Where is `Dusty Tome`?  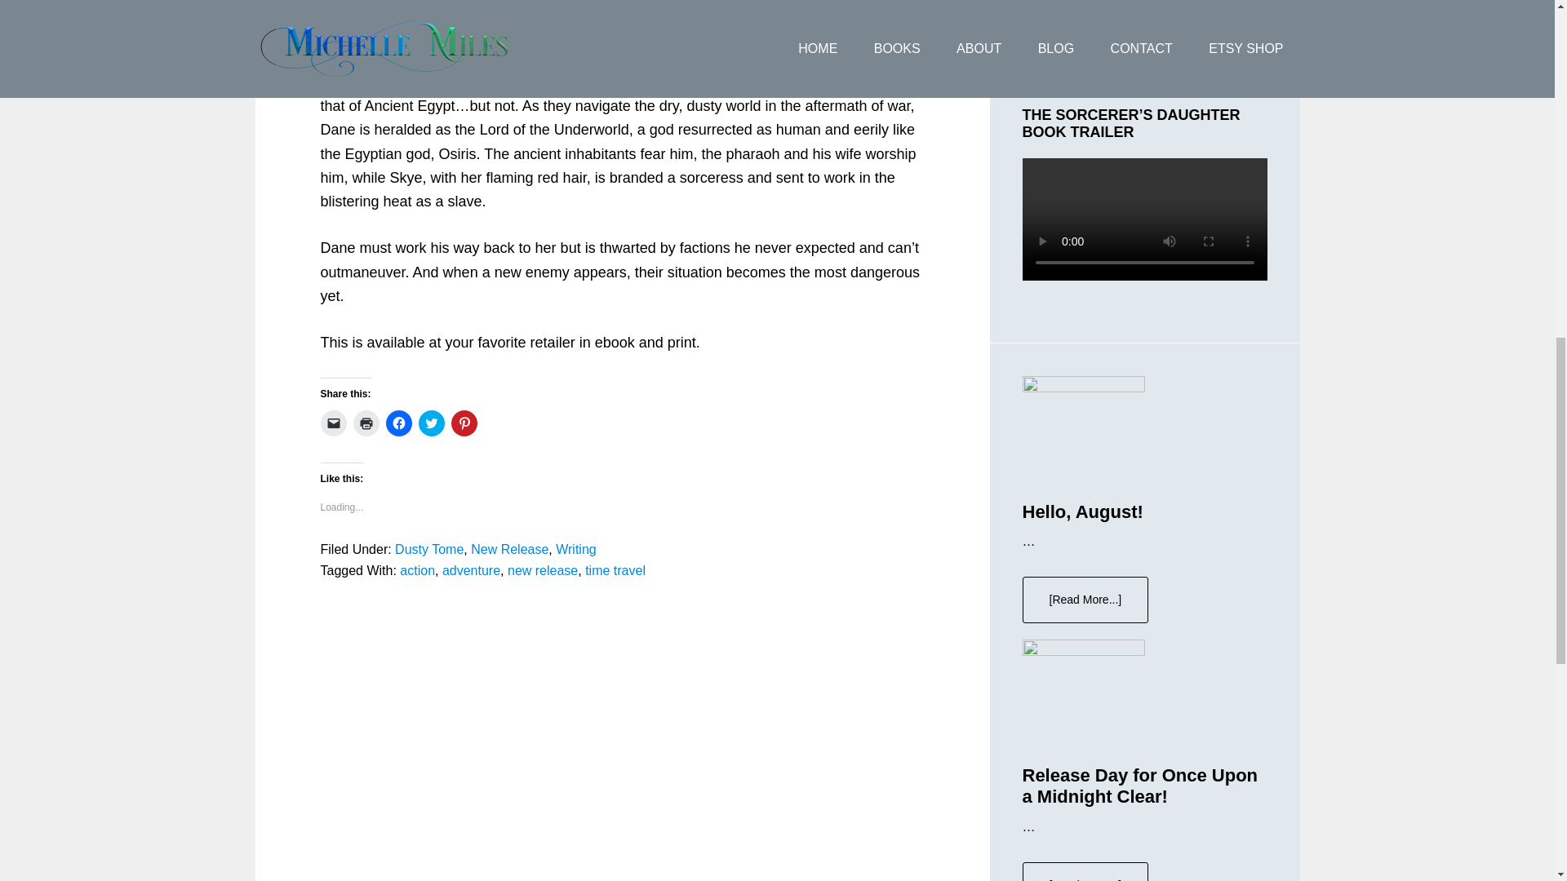 Dusty Tome is located at coordinates (429, 549).